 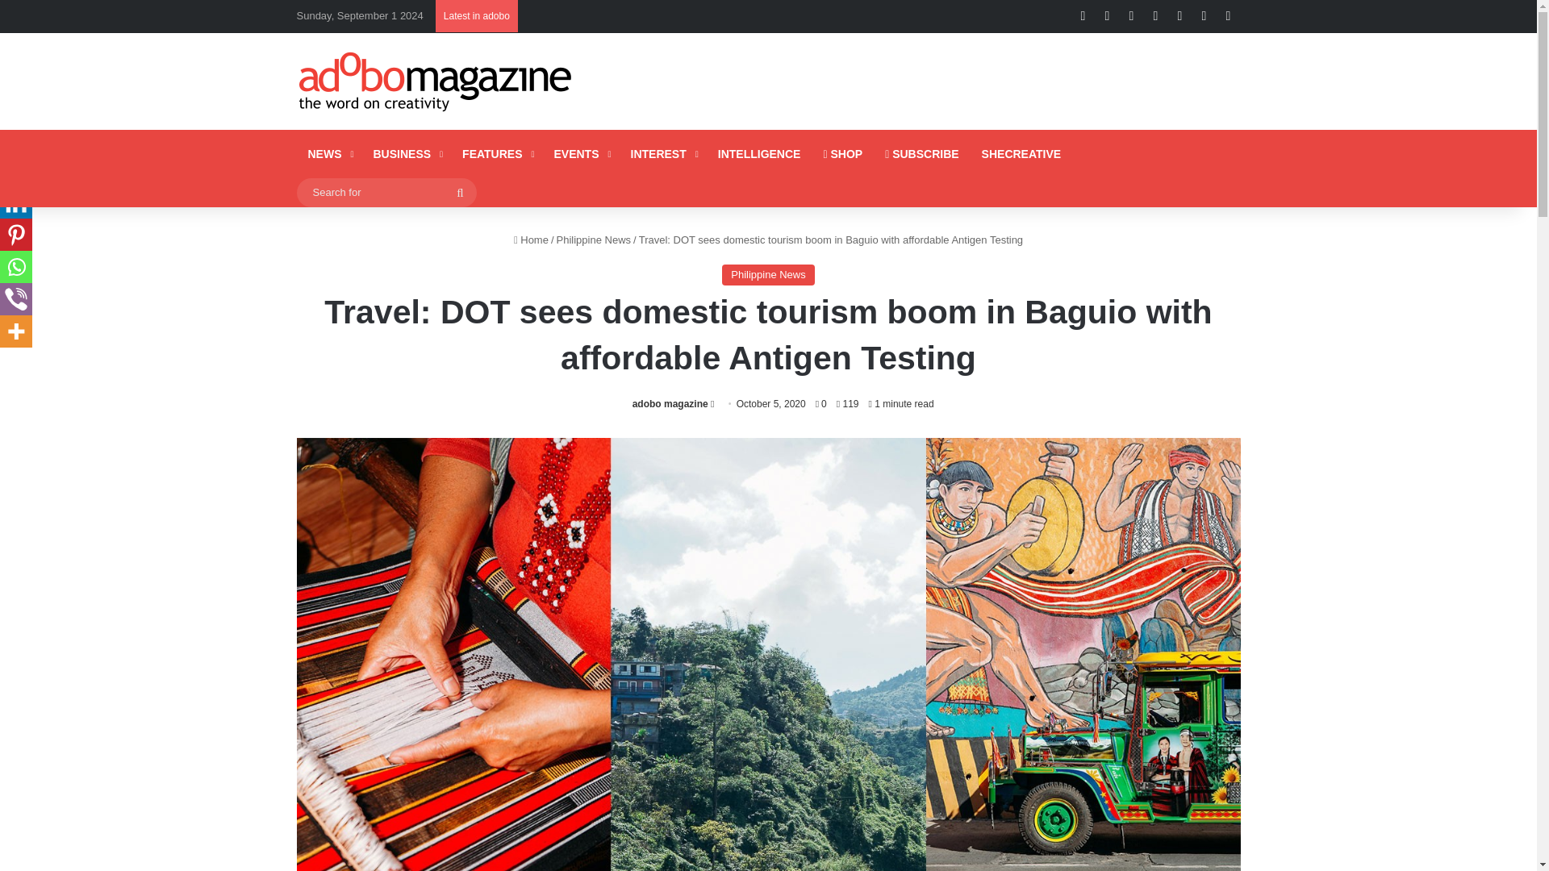 I want to click on adobo Magazine Online, so click(x=436, y=81).